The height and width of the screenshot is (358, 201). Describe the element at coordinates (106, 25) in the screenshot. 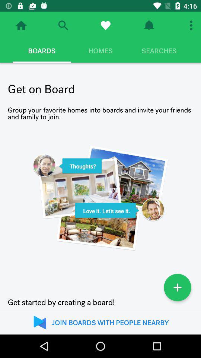

I see `navigate to favorites` at that location.